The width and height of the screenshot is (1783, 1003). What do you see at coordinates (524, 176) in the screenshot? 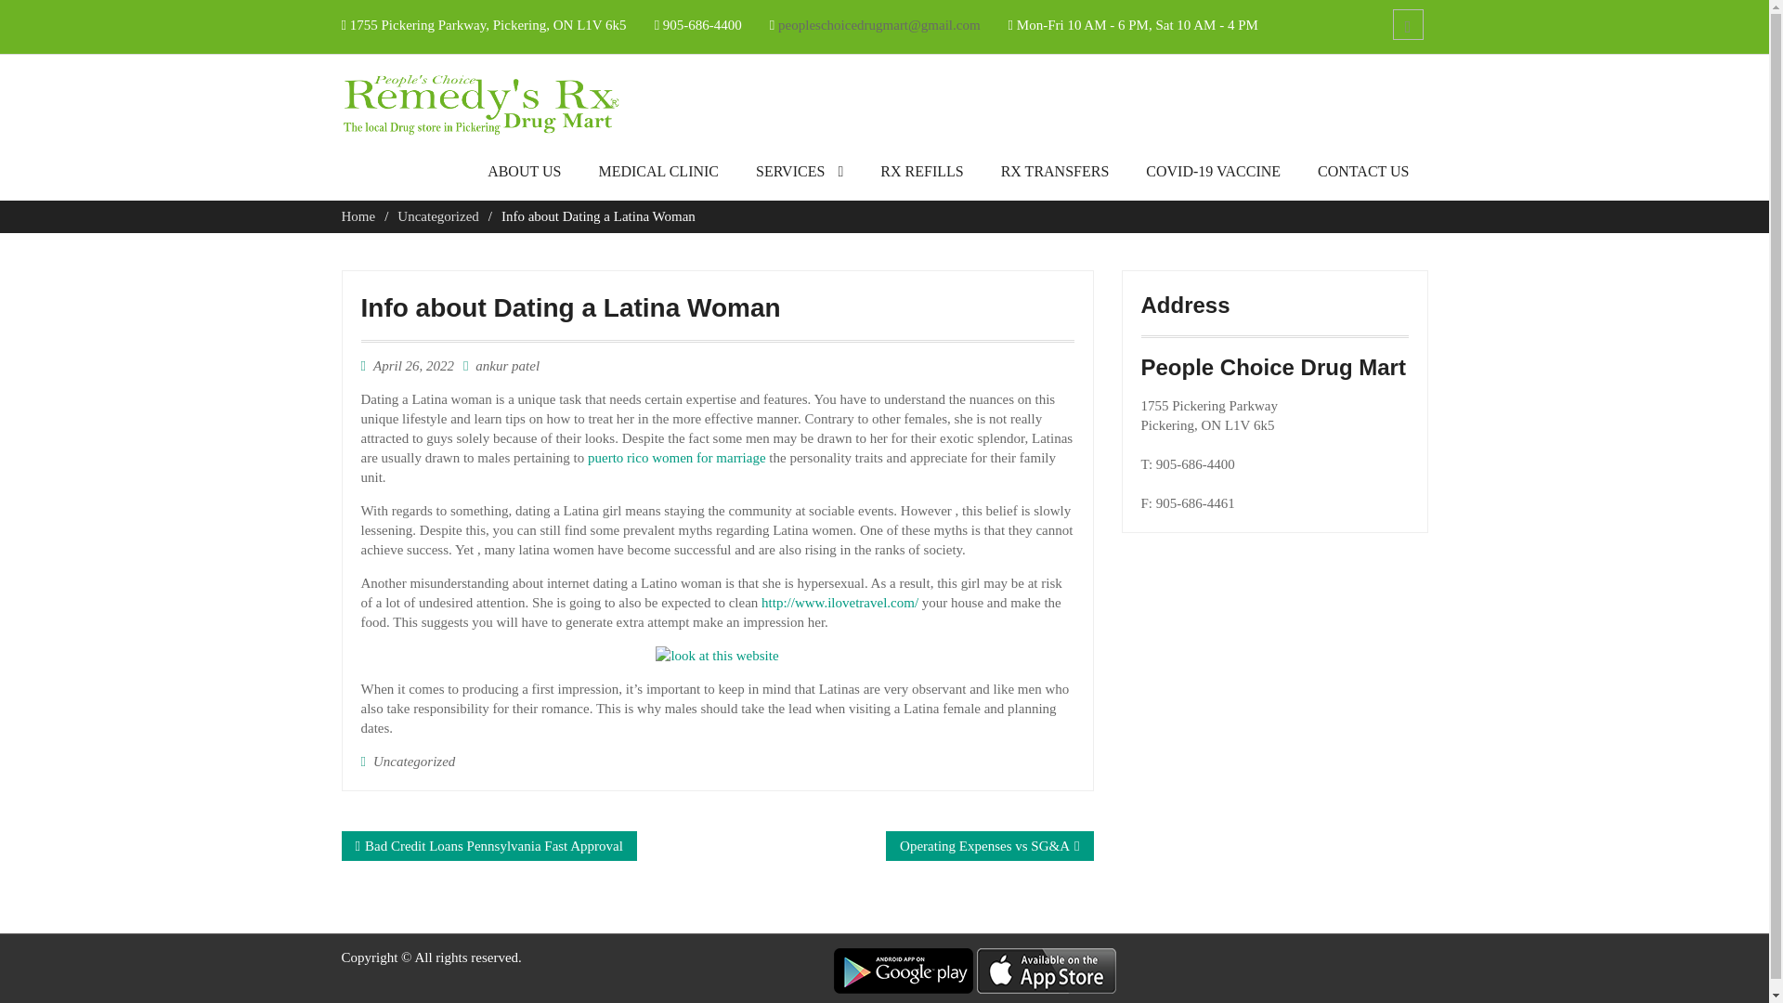
I see `ABOUT US` at bounding box center [524, 176].